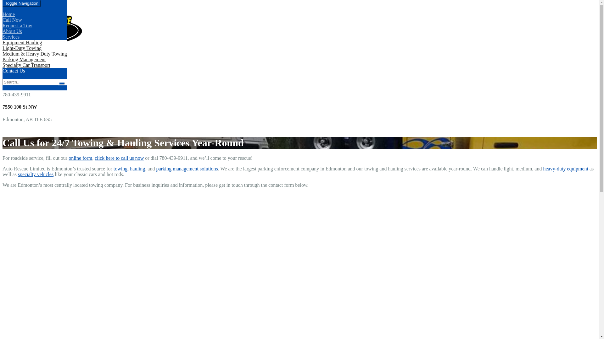 The width and height of the screenshot is (604, 339). Describe the element at coordinates (14, 71) in the screenshot. I see `Contact Us` at that location.